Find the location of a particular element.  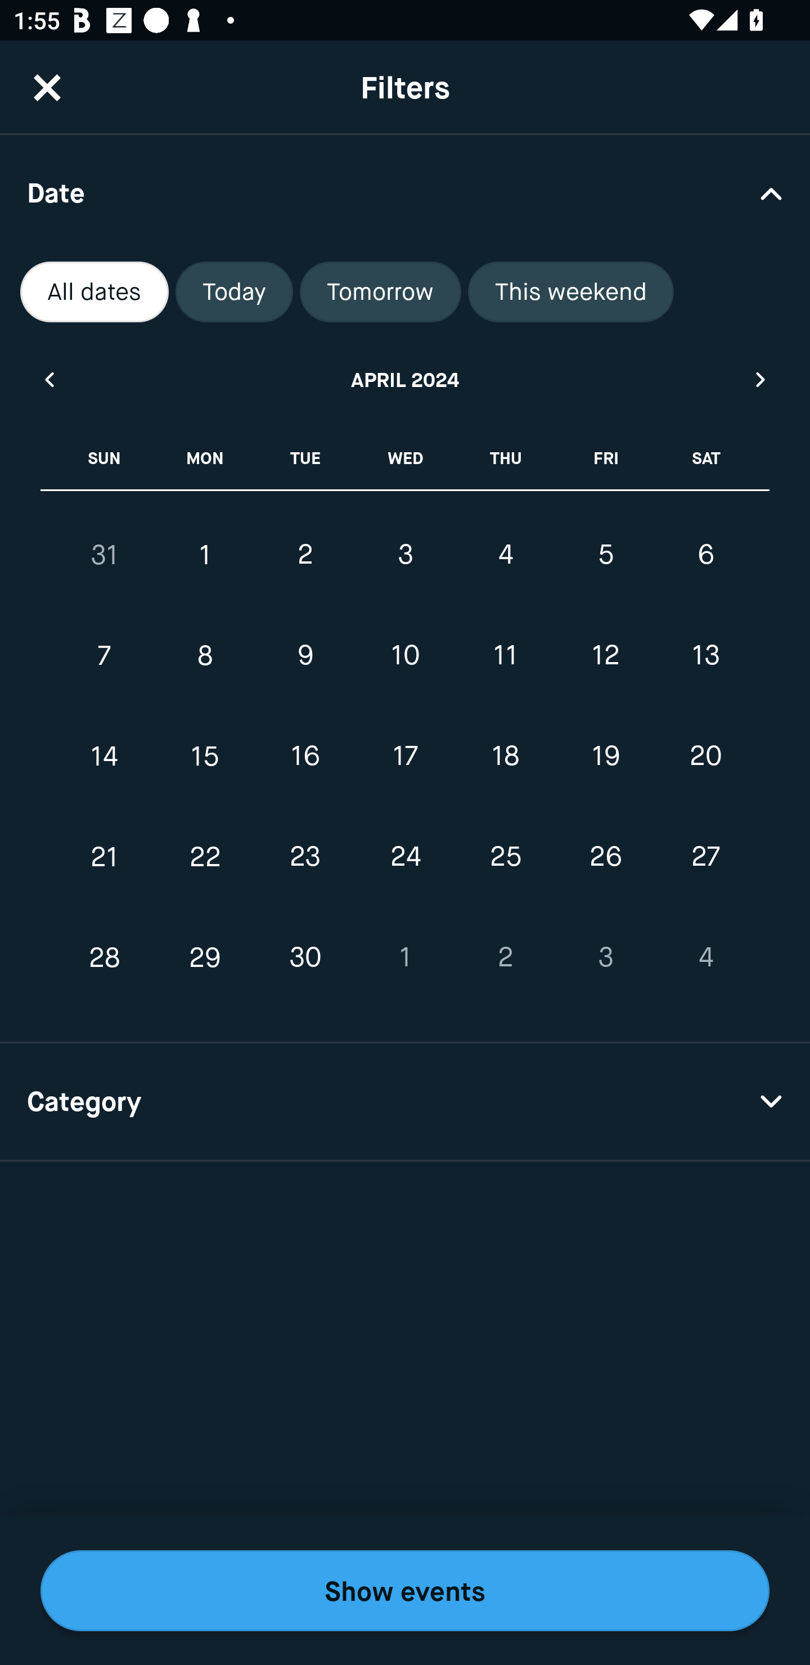

5 is located at coordinates (605, 554).